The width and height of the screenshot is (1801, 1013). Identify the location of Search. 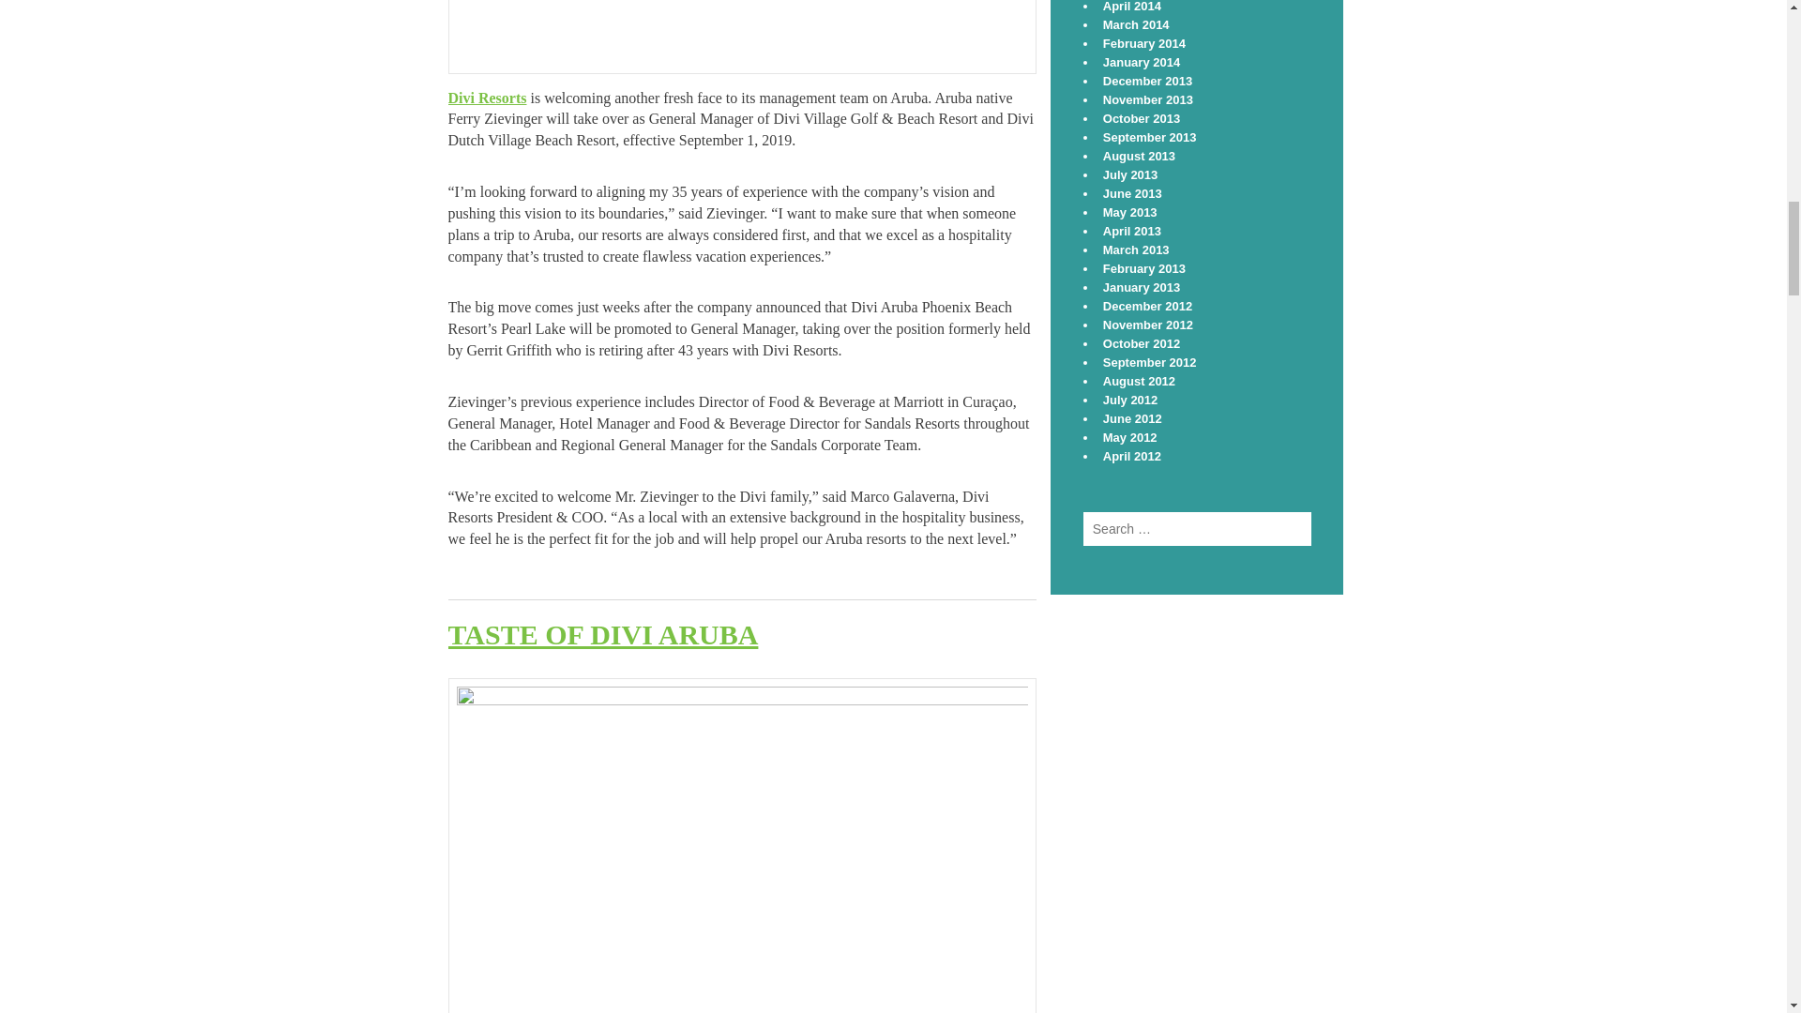
(1269, 529).